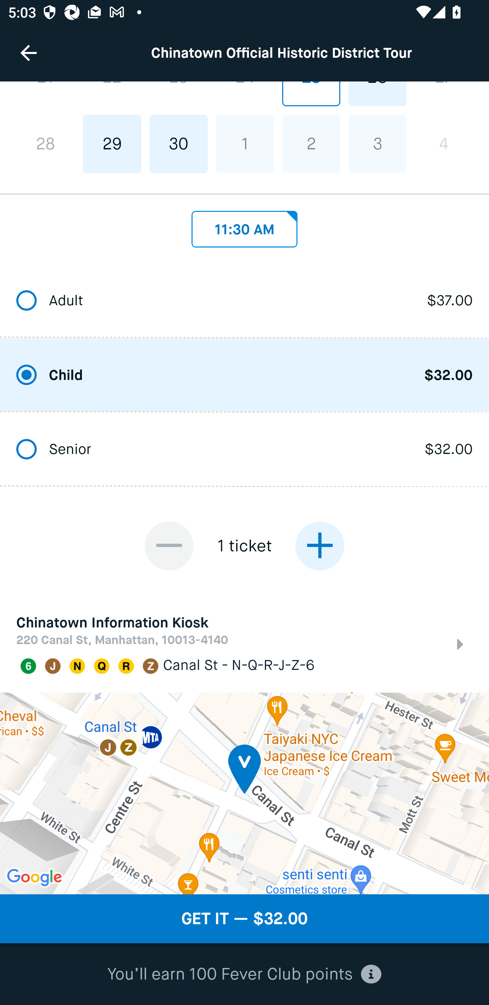  Describe the element at coordinates (244, 919) in the screenshot. I see `GET IT — $32.00` at that location.